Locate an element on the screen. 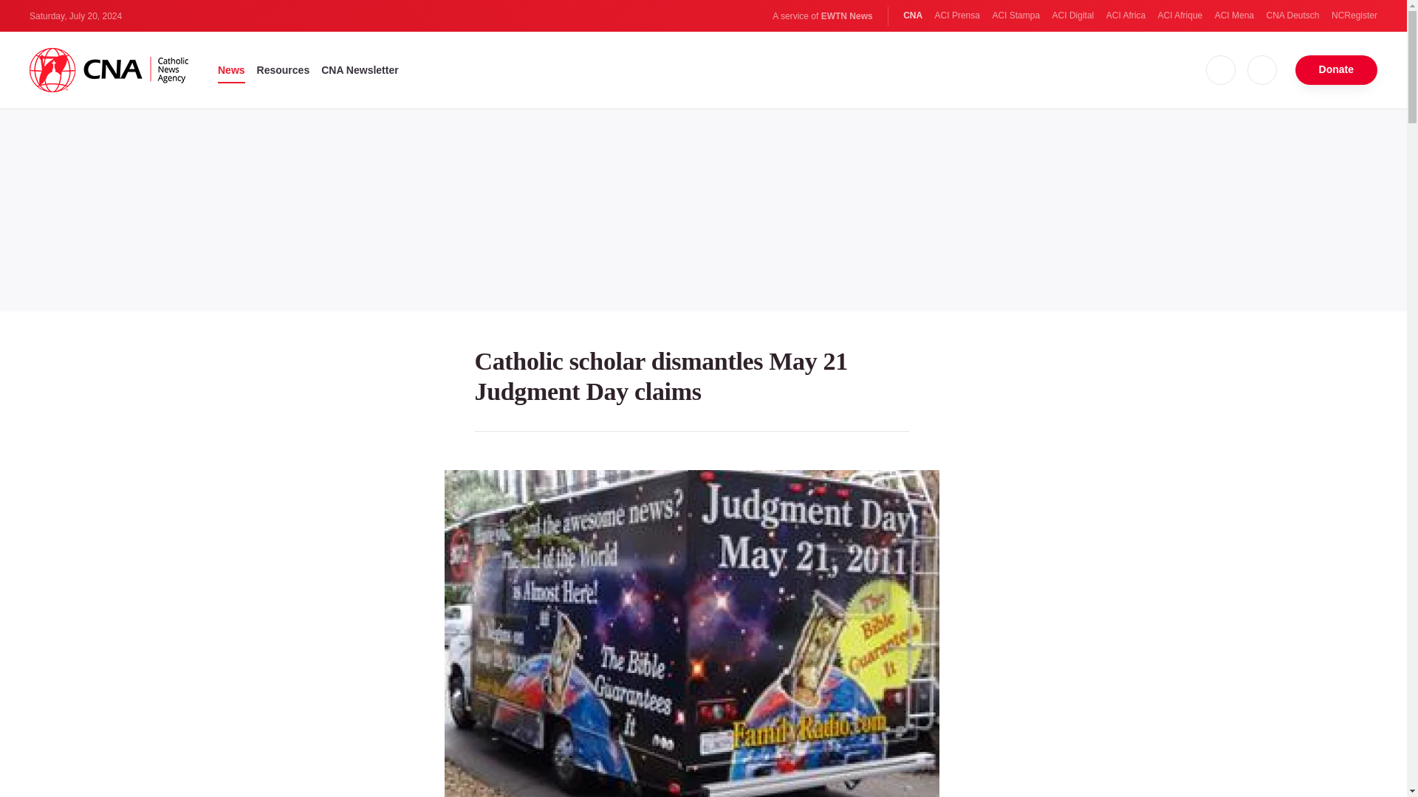  ACI Africa is located at coordinates (1126, 15).